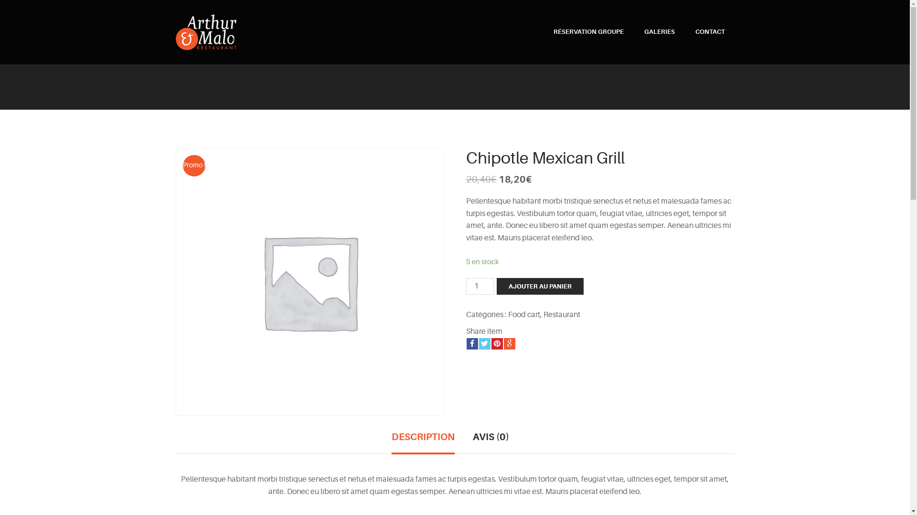 This screenshot has width=917, height=515. Describe the element at coordinates (510, 344) in the screenshot. I see `Google Plus` at that location.